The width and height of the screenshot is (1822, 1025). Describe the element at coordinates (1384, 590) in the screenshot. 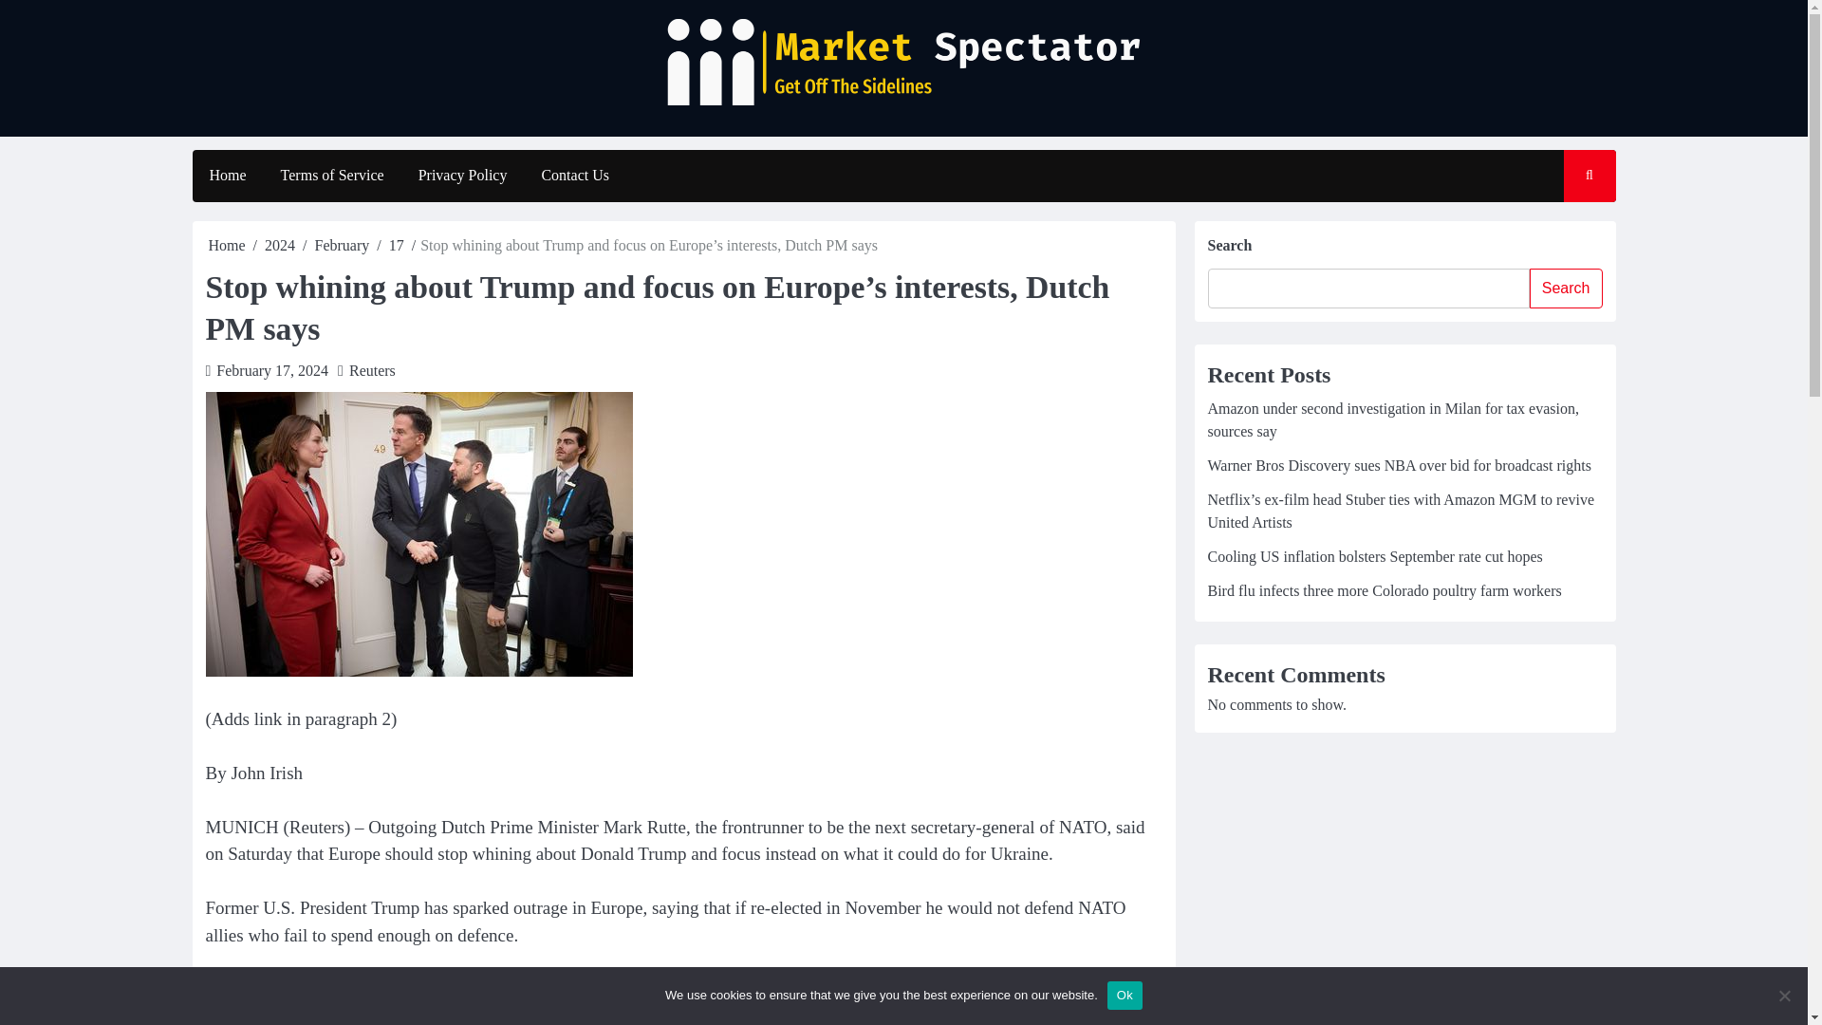

I see `Bird flu infects three more Colorado poultry farm workers` at that location.